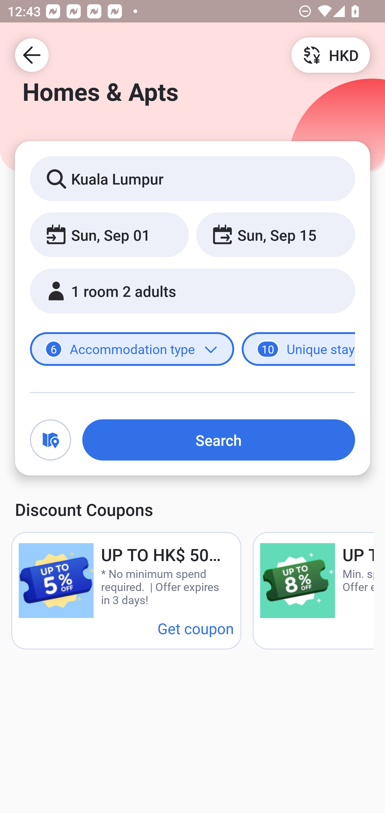 Image resolution: width=385 pixels, height=813 pixels. What do you see at coordinates (275, 234) in the screenshot?
I see `Sun, Sep 15` at bounding box center [275, 234].